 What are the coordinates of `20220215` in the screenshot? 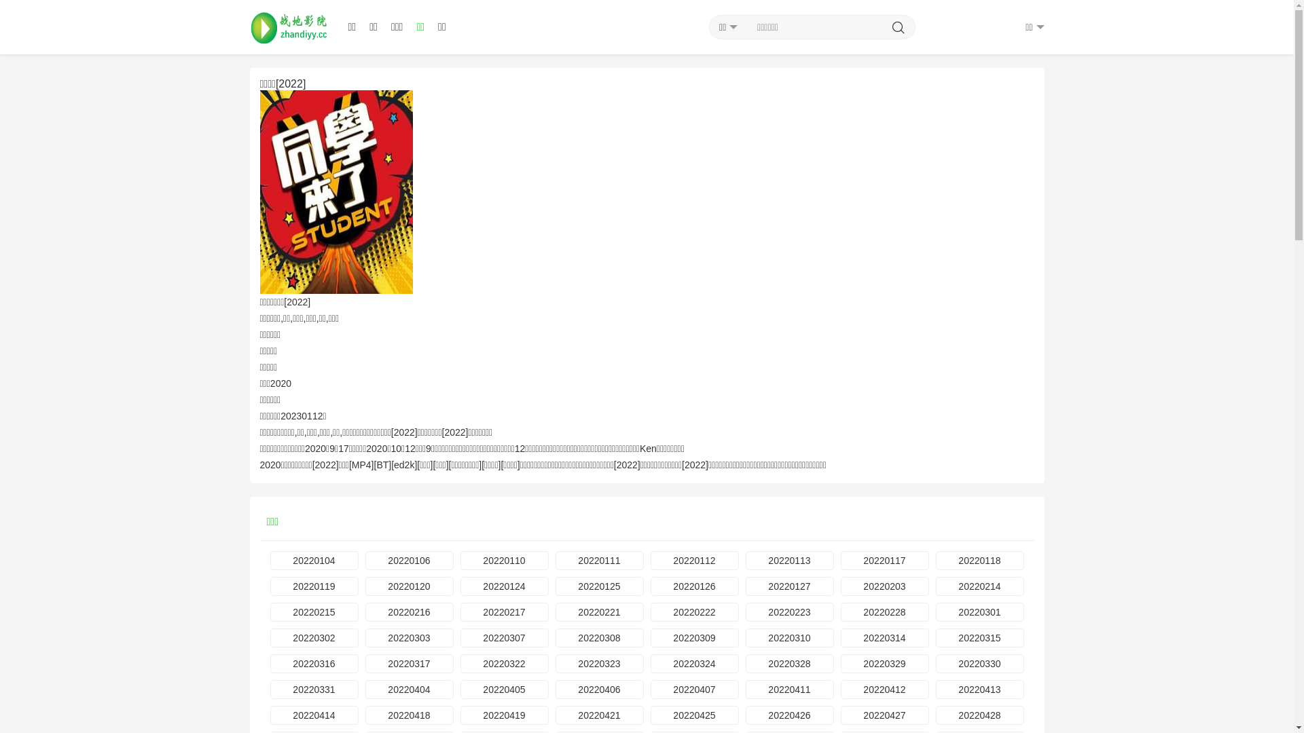 It's located at (314, 612).